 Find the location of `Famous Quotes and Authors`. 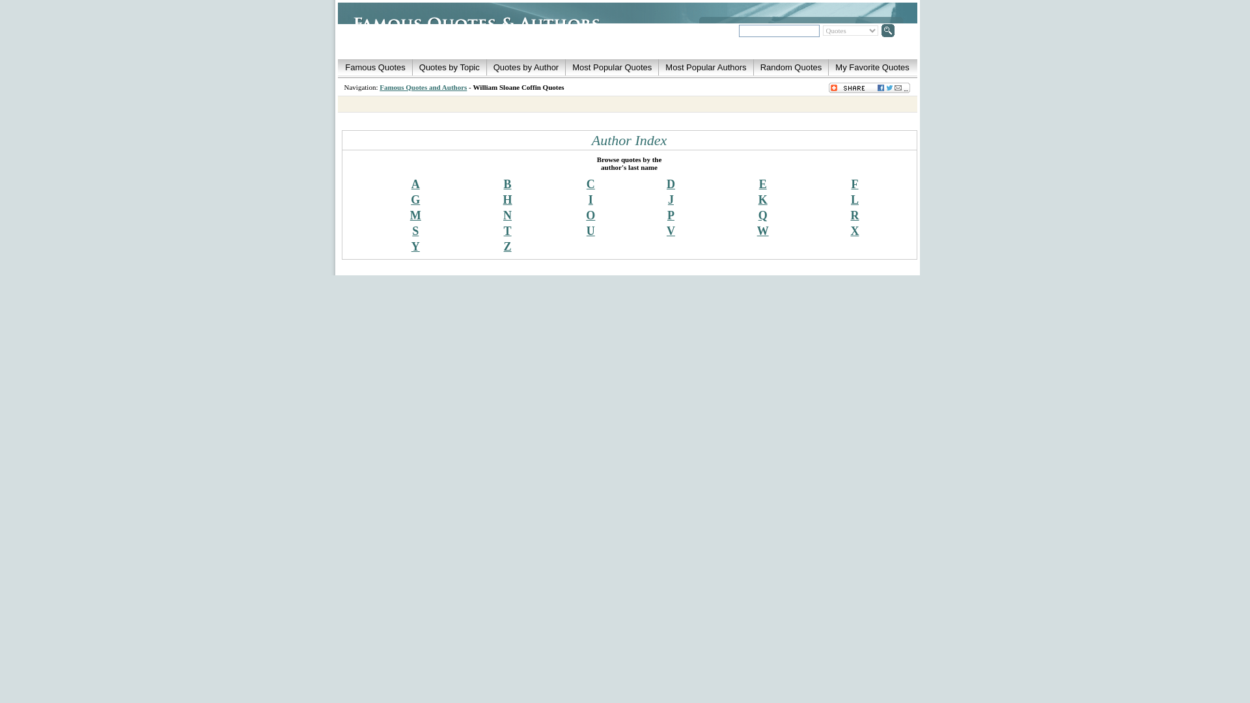

Famous Quotes and Authors is located at coordinates (423, 87).